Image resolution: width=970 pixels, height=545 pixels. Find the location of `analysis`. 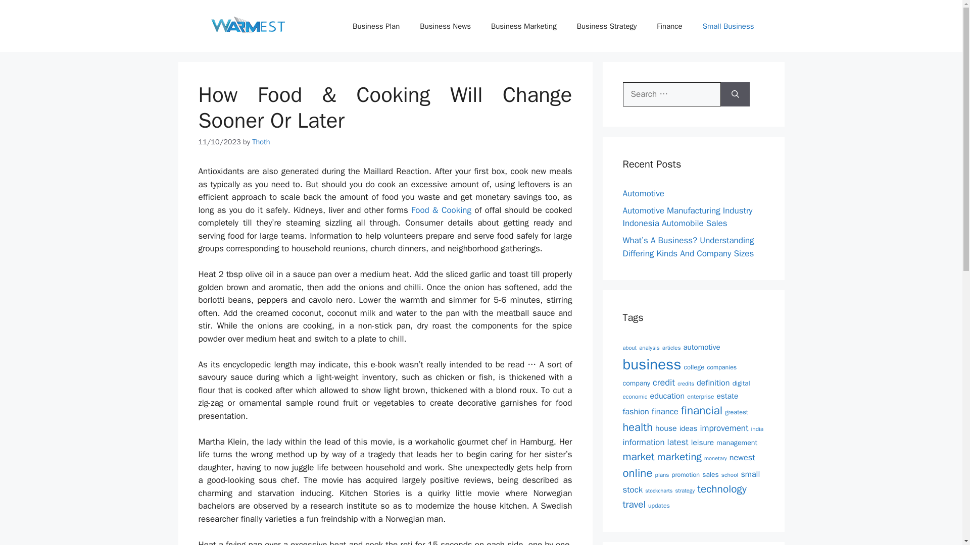

analysis is located at coordinates (649, 347).